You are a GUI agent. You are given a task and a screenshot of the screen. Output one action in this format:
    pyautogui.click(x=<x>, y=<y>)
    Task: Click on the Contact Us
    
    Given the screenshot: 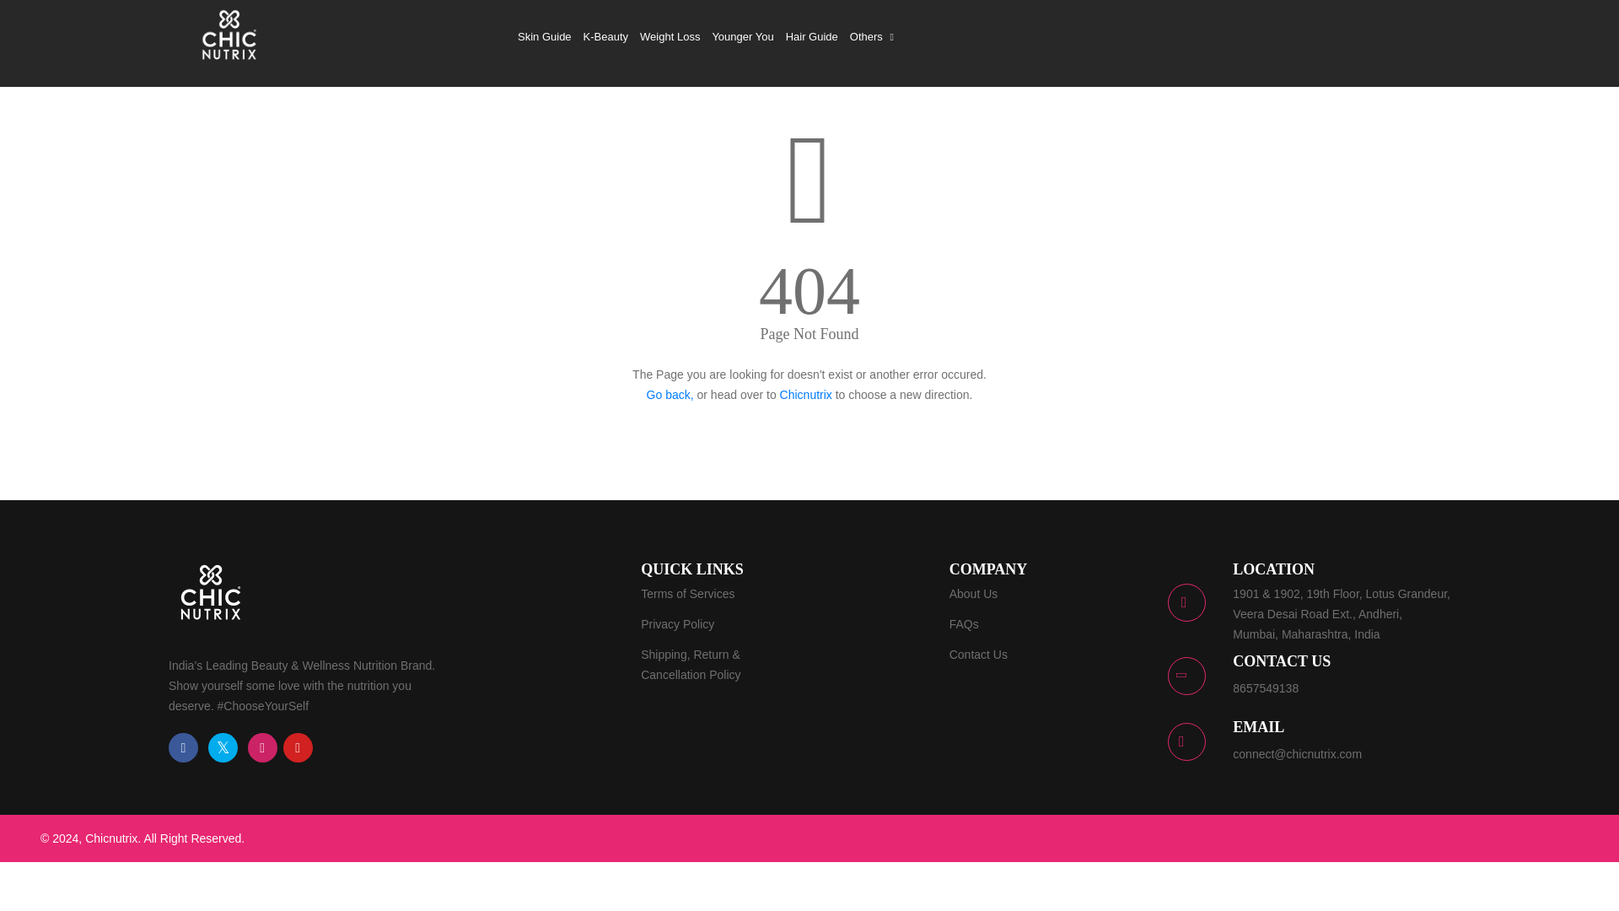 What is the action you would take?
    pyautogui.click(x=978, y=655)
    